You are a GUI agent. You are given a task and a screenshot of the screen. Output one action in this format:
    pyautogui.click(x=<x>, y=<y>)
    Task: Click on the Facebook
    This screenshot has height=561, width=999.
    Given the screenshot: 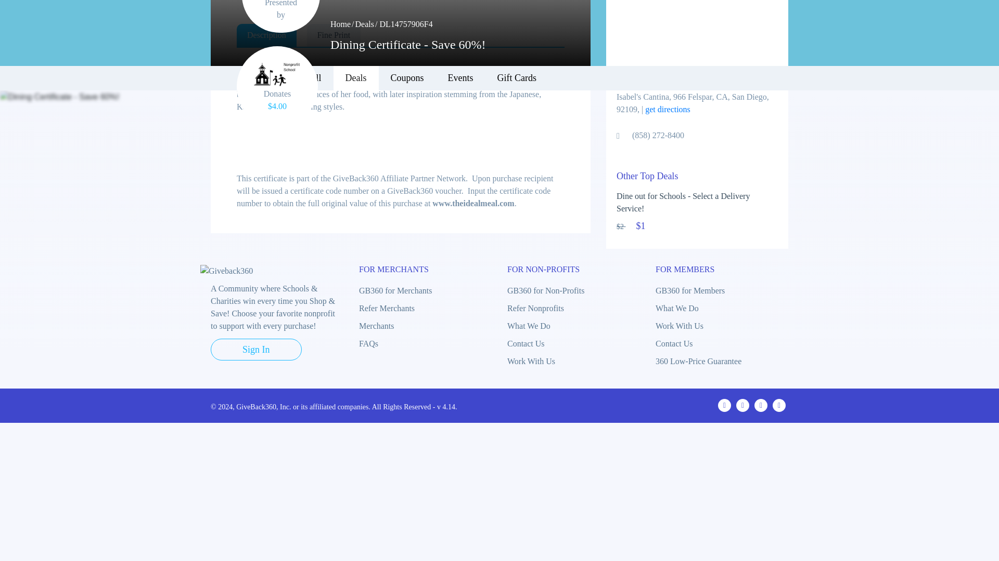 What is the action you would take?
    pyautogui.click(x=724, y=405)
    